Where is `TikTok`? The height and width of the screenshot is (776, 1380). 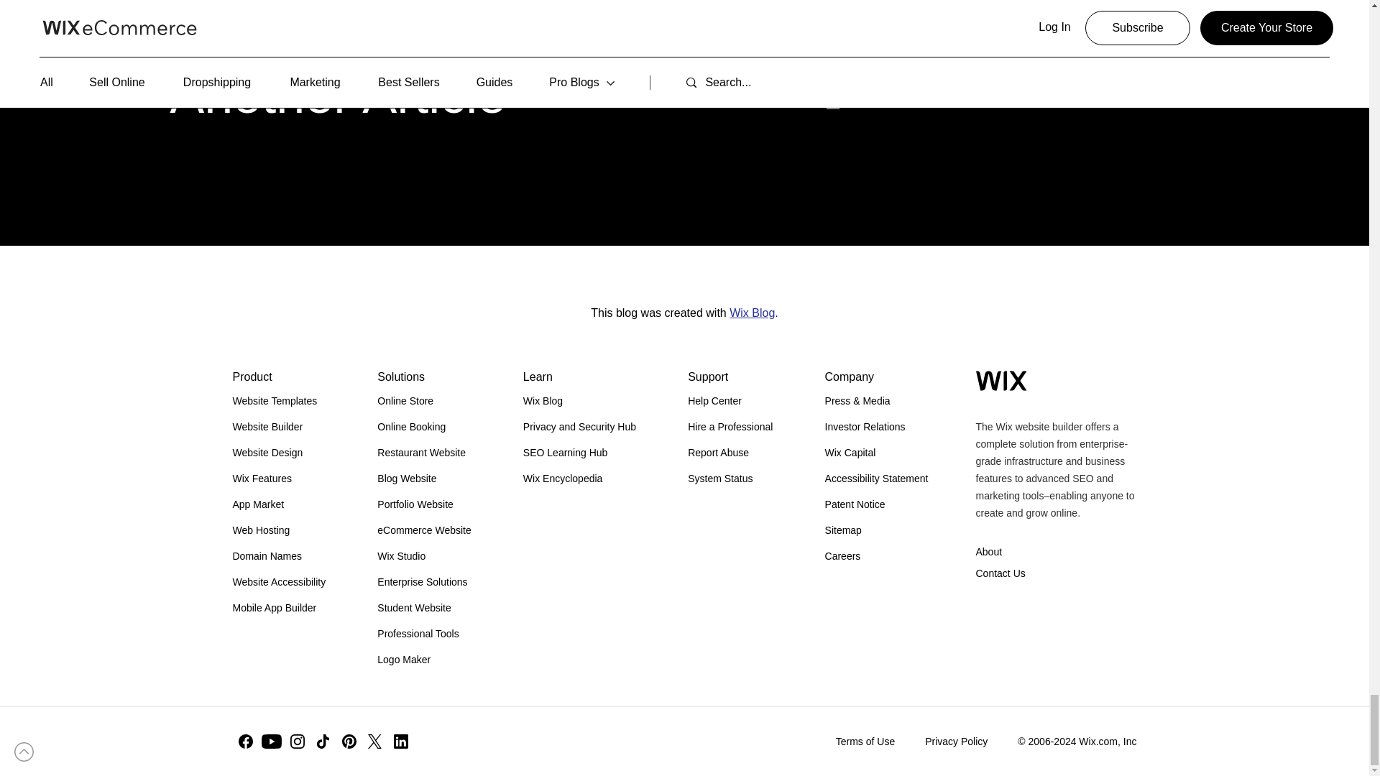 TikTok is located at coordinates (323, 742).